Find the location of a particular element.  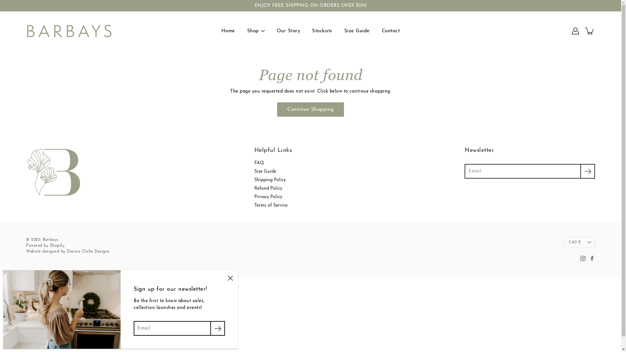

Powered by Shopify is located at coordinates (45, 246).